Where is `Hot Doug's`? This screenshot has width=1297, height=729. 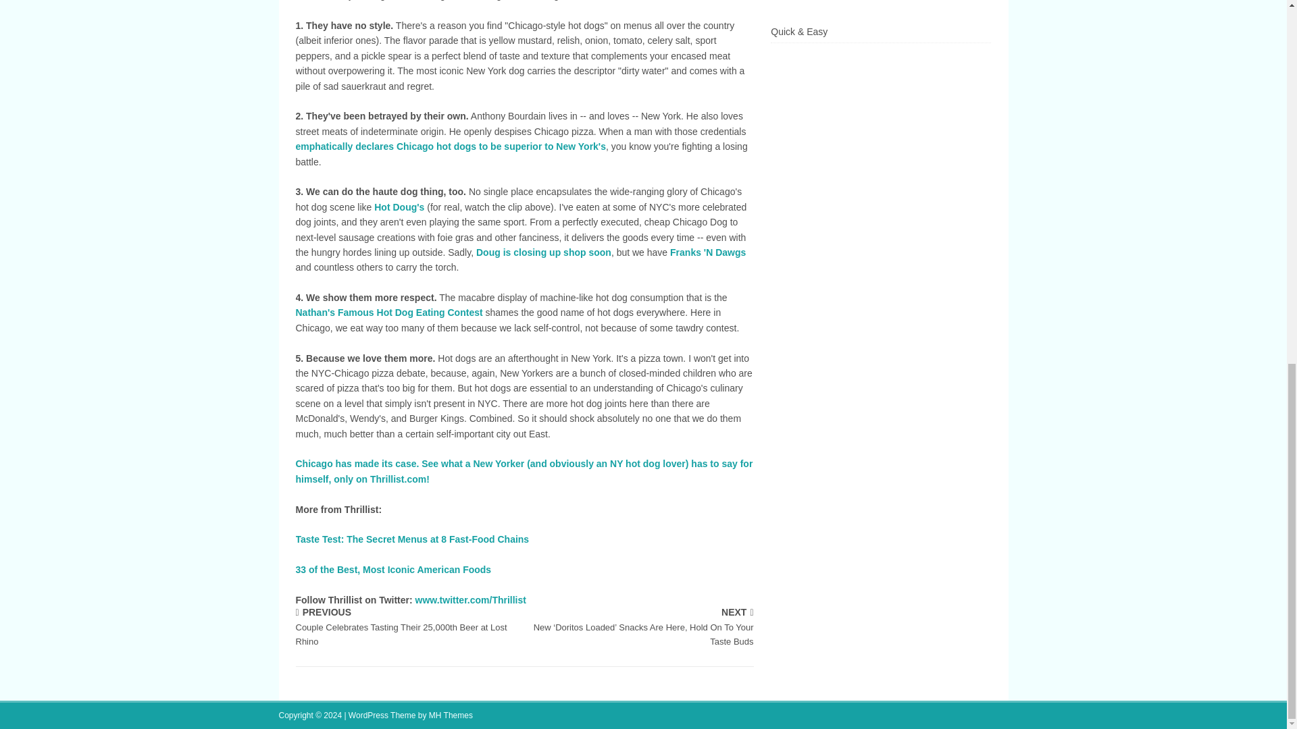
Hot Doug's is located at coordinates (399, 207).